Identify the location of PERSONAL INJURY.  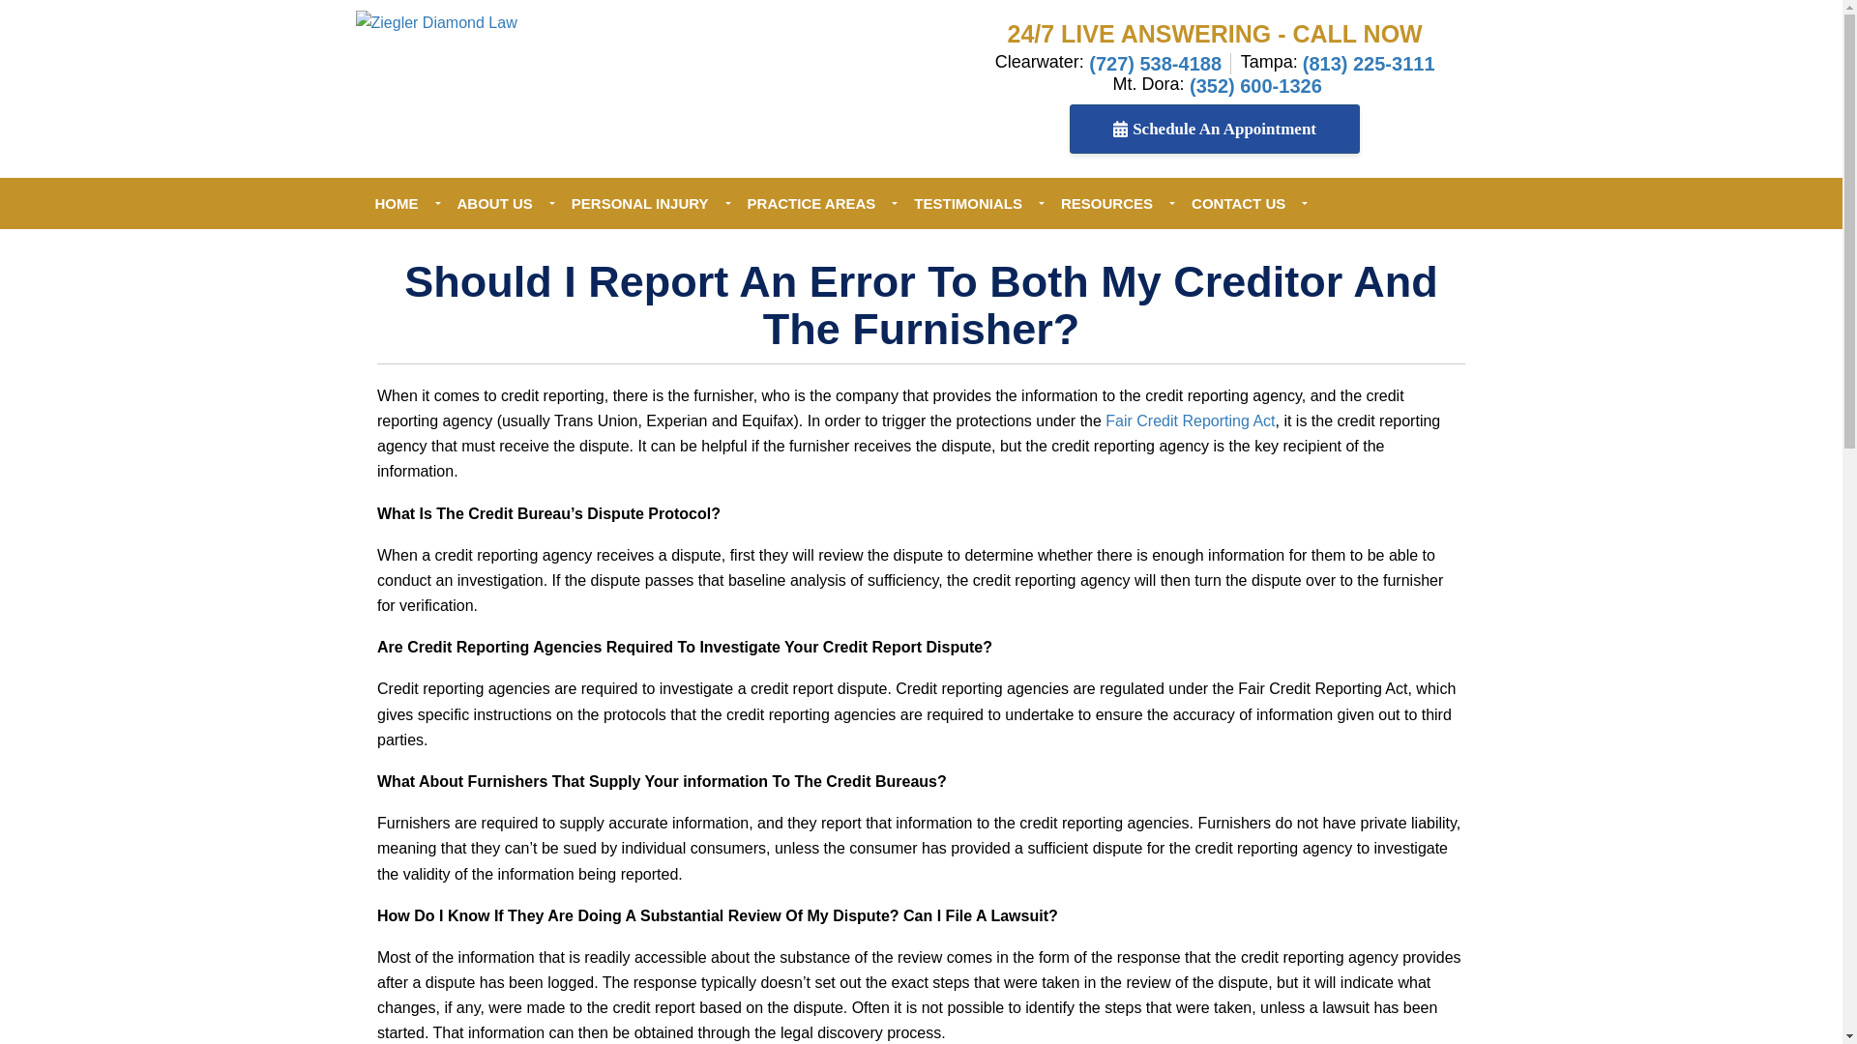
(639, 203).